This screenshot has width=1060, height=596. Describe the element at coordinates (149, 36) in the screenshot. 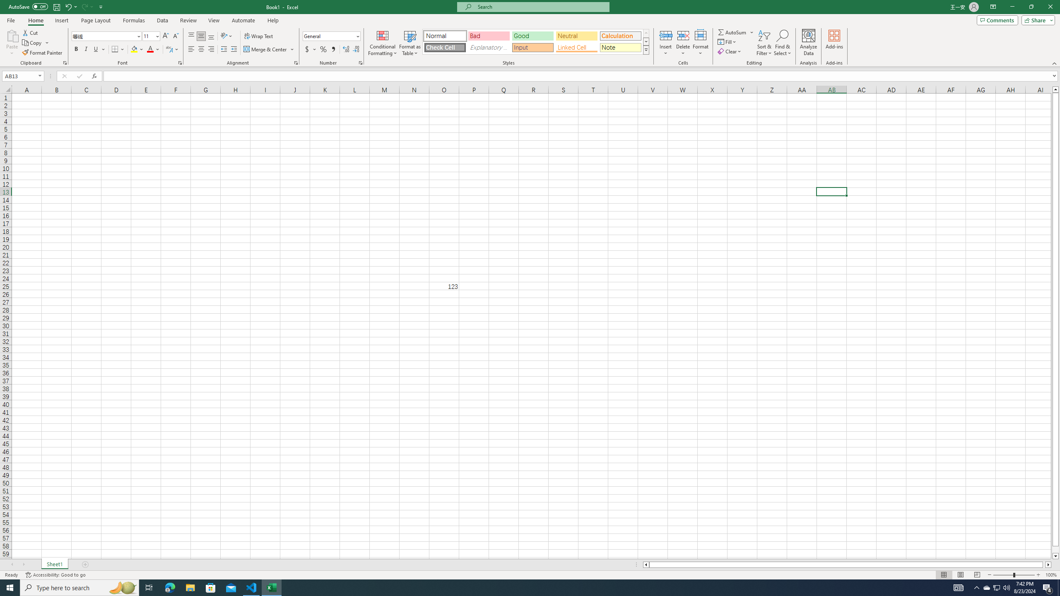

I see `Font Size` at that location.